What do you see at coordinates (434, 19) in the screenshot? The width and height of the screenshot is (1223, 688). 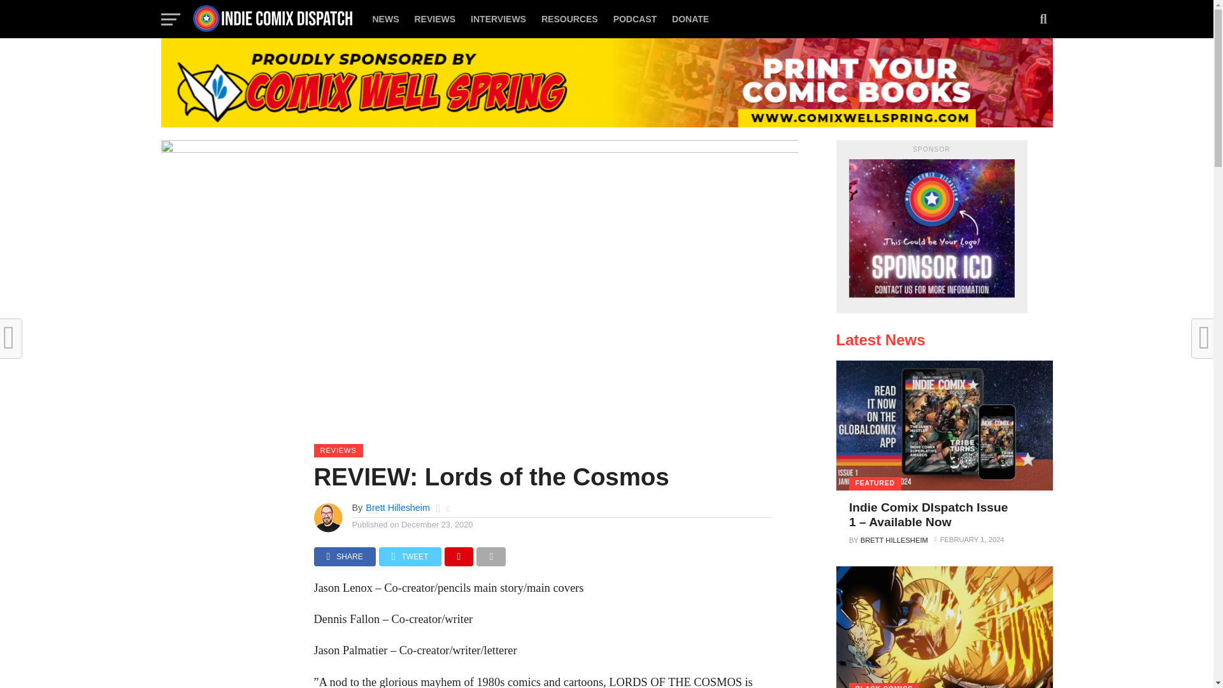 I see `REVIEWS` at bounding box center [434, 19].